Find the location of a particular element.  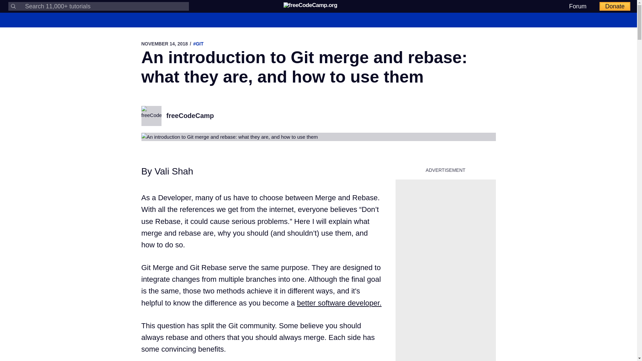

Forum is located at coordinates (578, 6).